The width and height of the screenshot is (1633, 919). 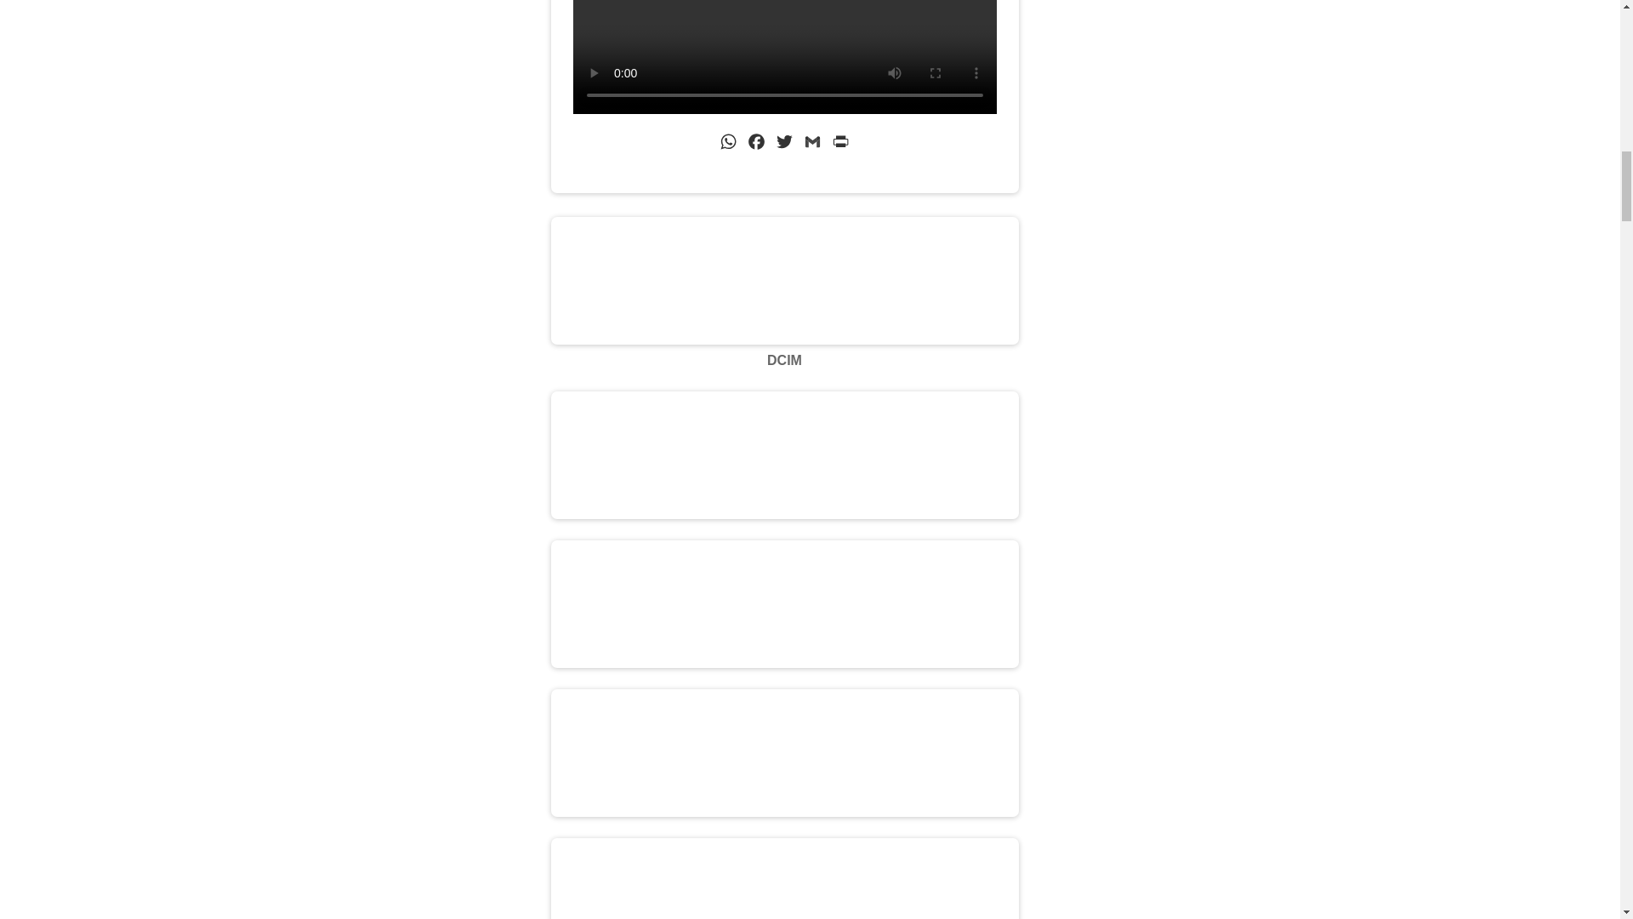 What do you see at coordinates (784, 145) in the screenshot?
I see `Twitter` at bounding box center [784, 145].